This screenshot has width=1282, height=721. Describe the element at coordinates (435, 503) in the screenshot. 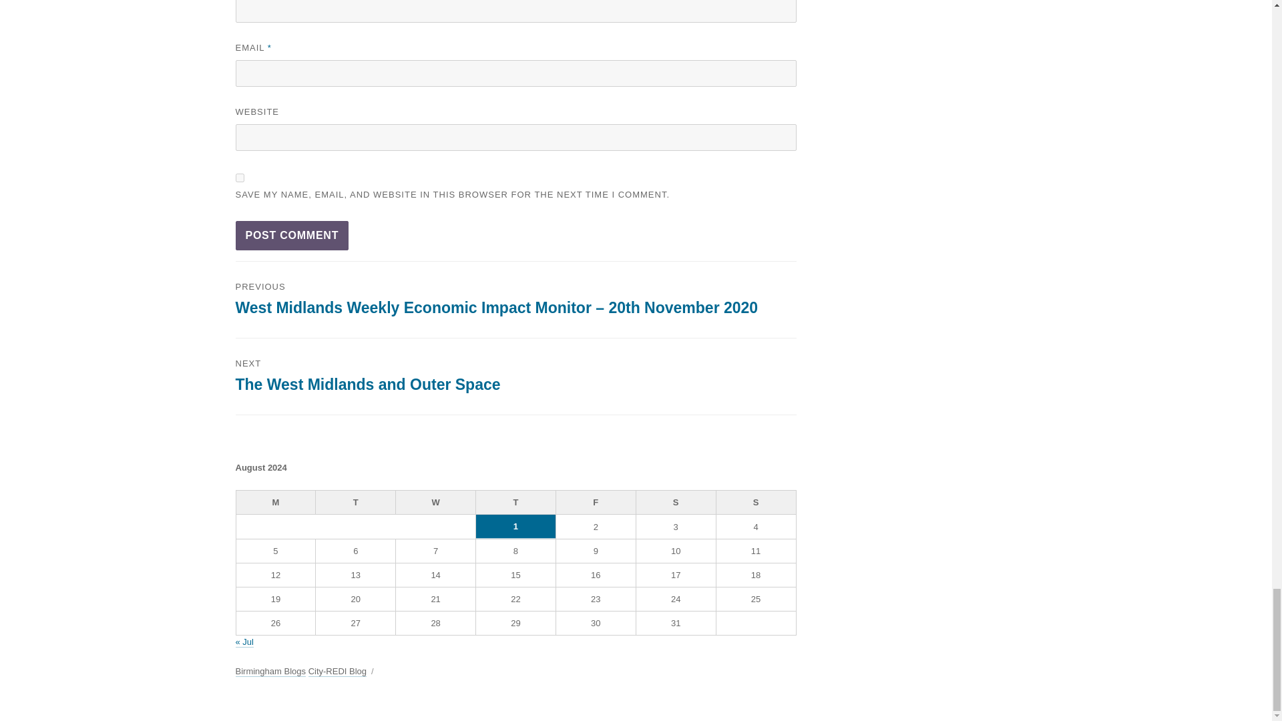

I see `Wednesday` at that location.